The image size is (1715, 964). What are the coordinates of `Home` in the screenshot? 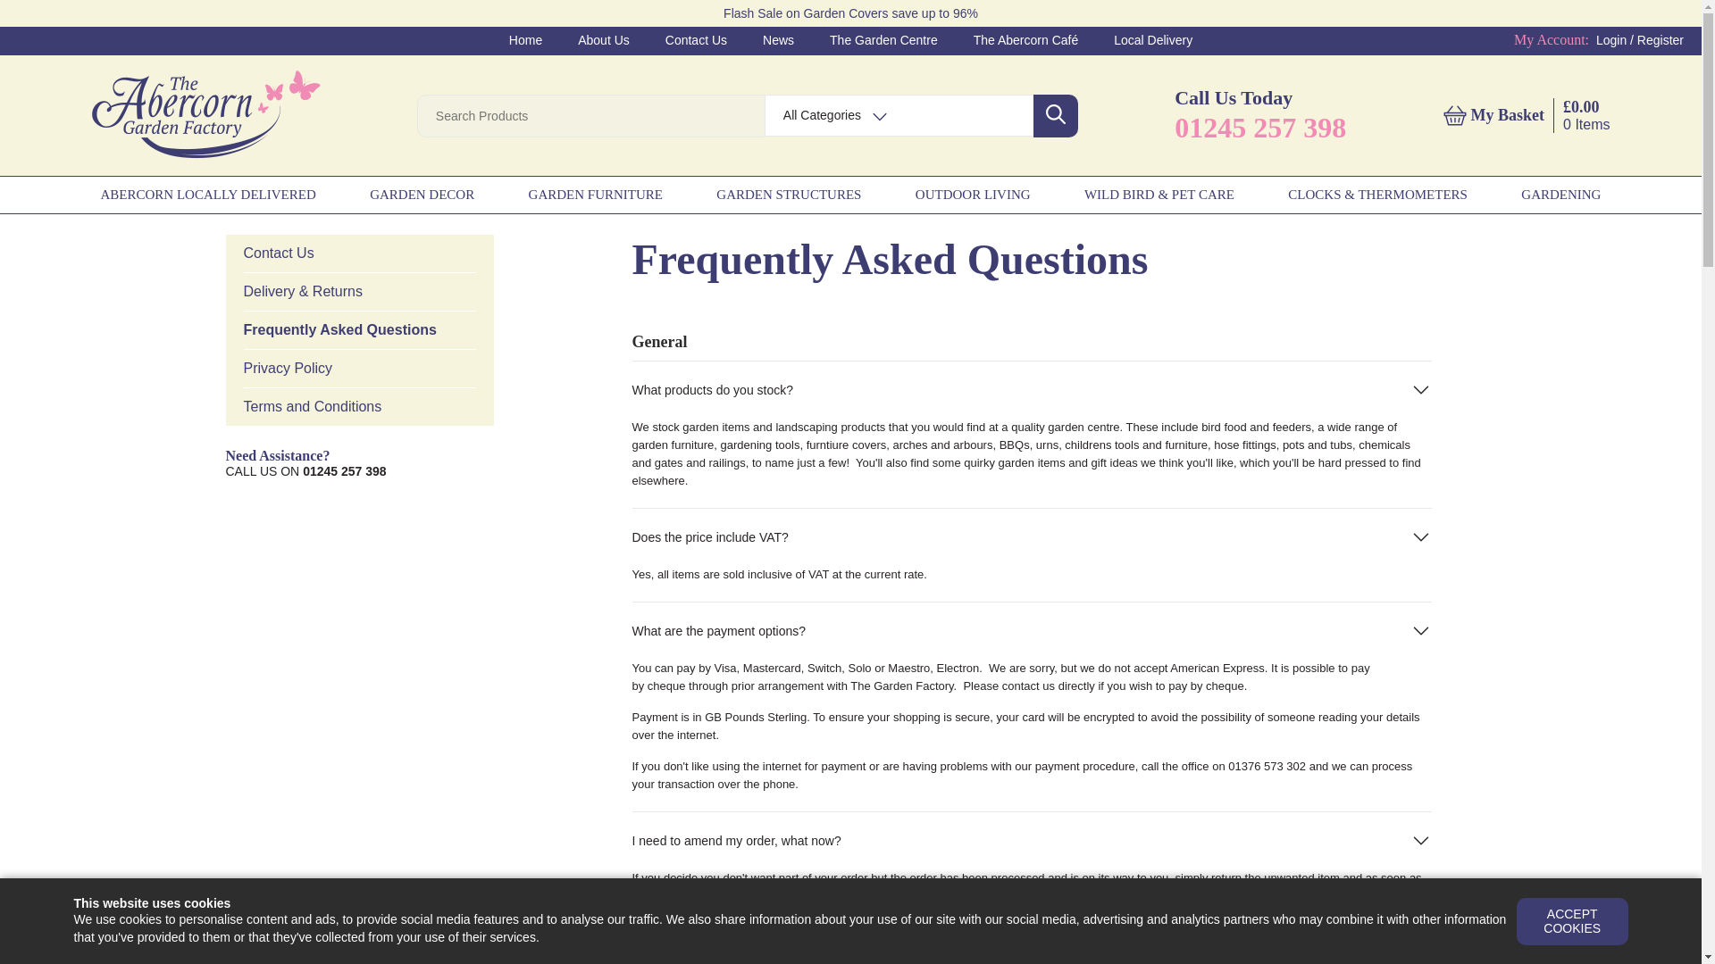 It's located at (525, 39).